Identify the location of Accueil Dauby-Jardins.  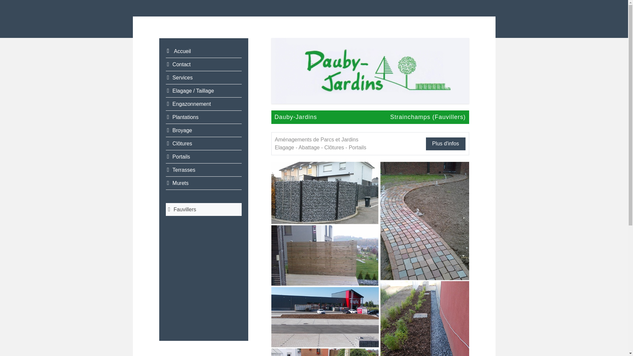
(370, 71).